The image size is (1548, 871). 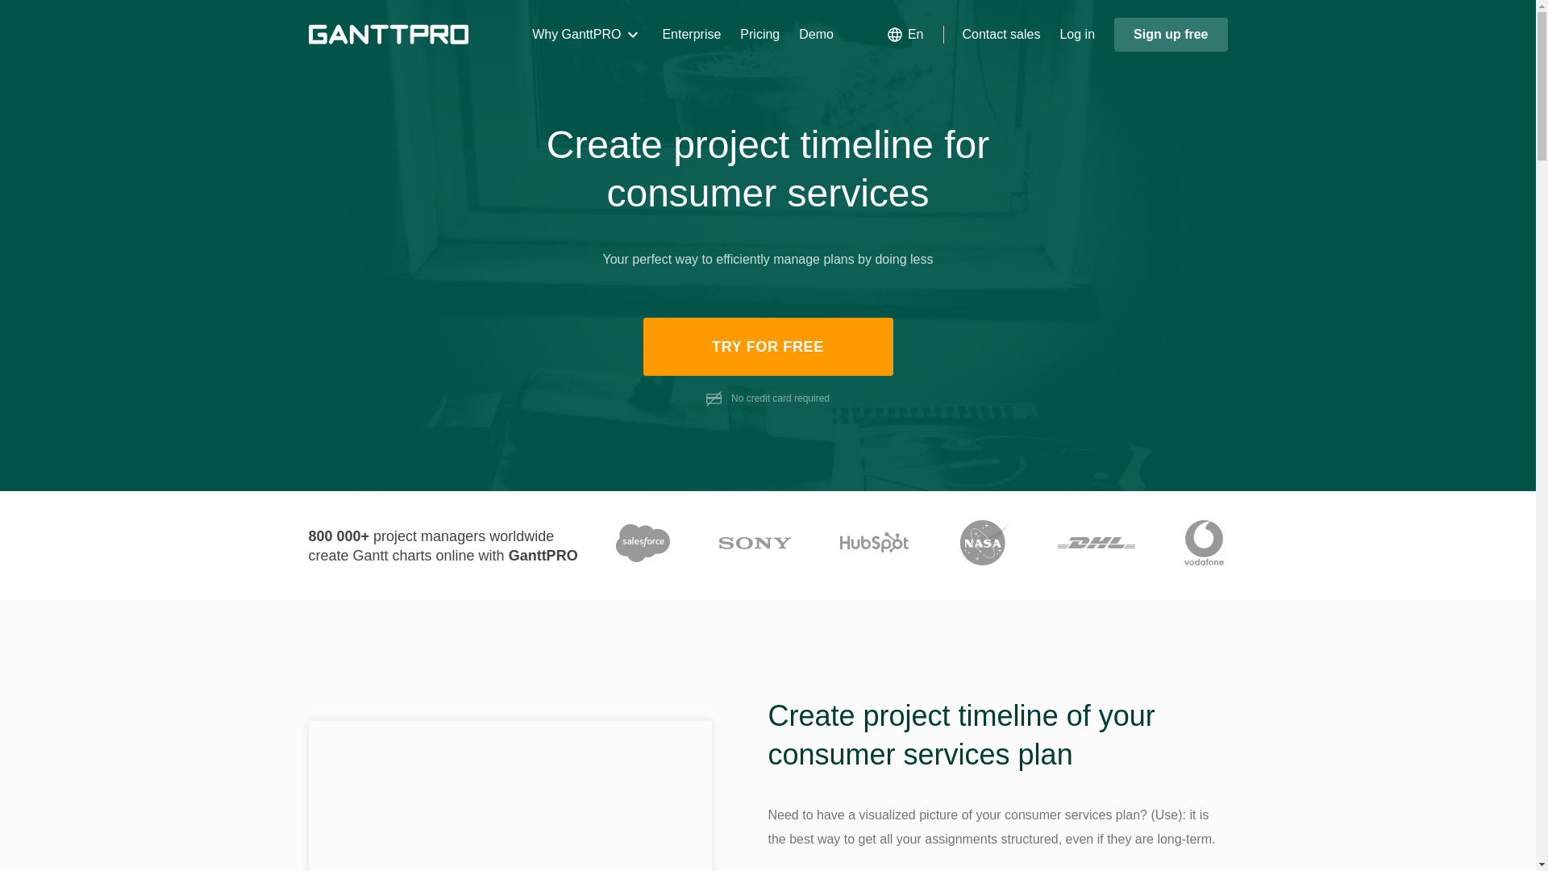 What do you see at coordinates (759, 35) in the screenshot?
I see `Pricing` at bounding box center [759, 35].